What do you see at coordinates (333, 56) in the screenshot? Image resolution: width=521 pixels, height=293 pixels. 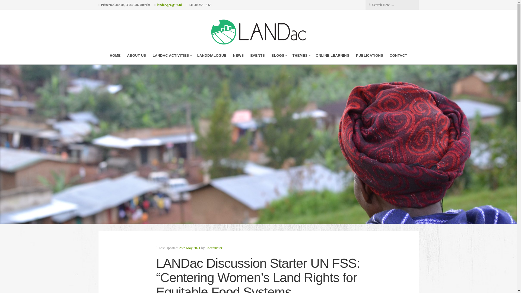 I see `ONLINE LEARNING` at bounding box center [333, 56].